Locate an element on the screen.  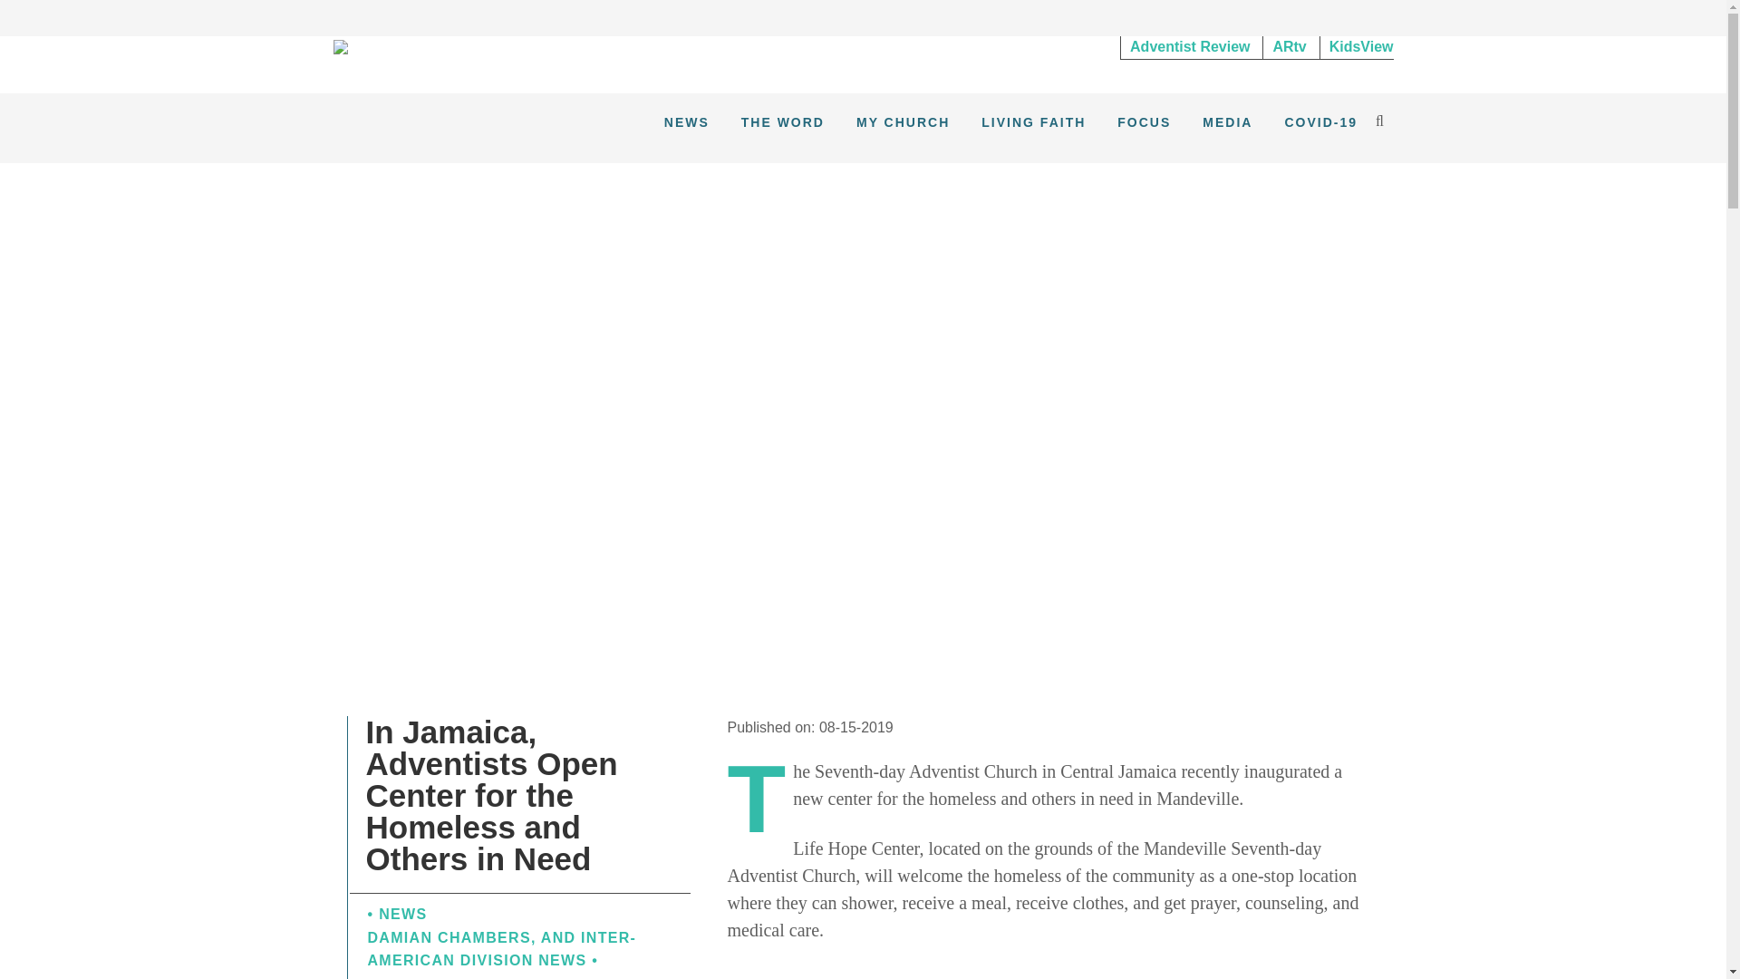
MY CHURCH is located at coordinates (903, 121).